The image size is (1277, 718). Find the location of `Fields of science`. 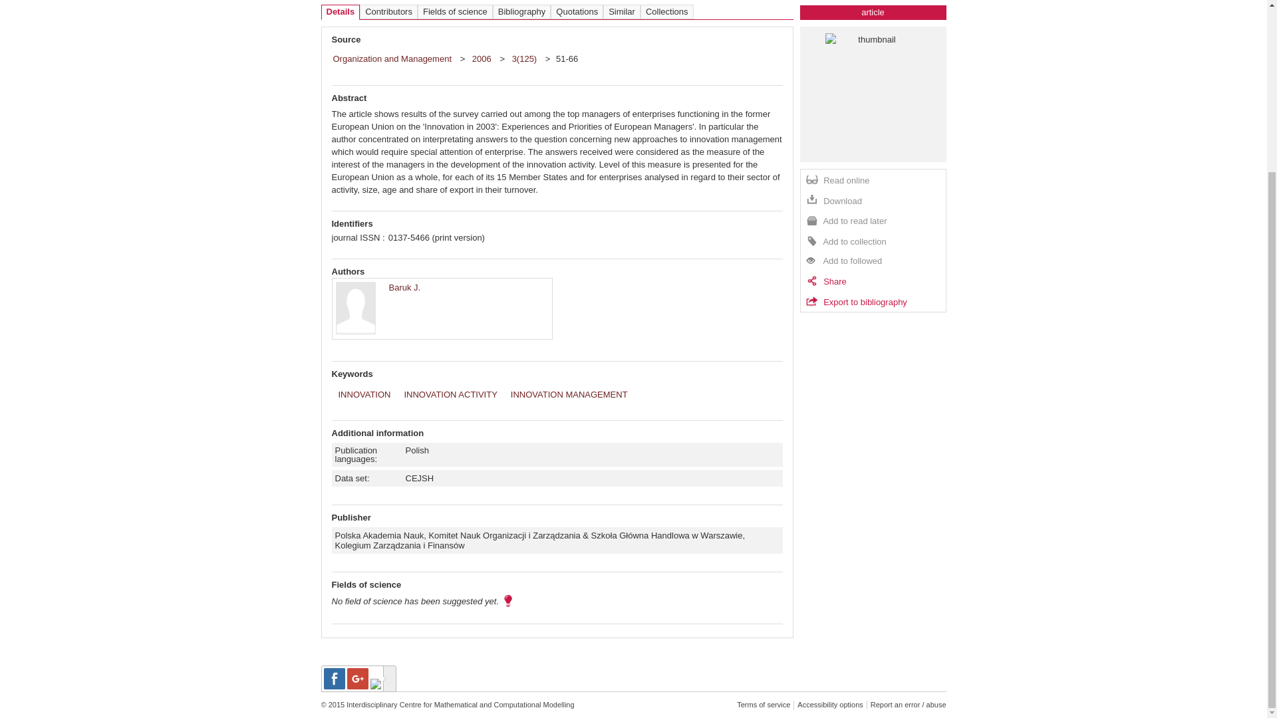

Fields of science is located at coordinates (455, 12).